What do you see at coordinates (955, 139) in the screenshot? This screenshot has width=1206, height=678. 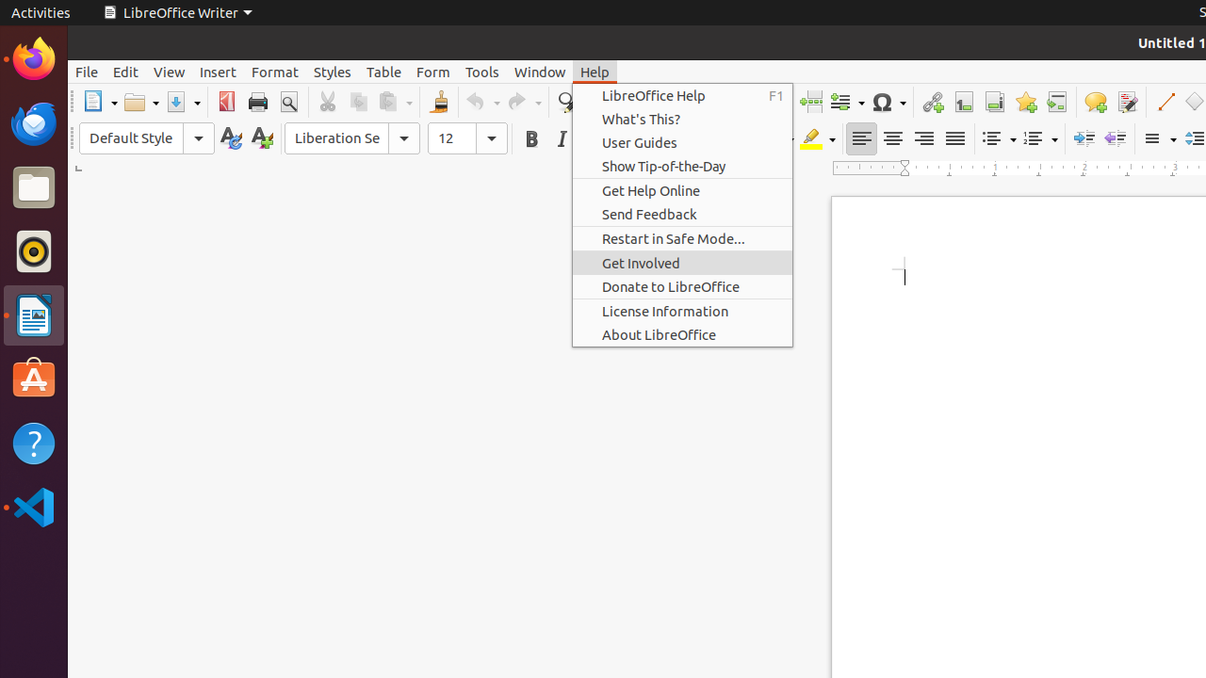 I see `Justified` at bounding box center [955, 139].